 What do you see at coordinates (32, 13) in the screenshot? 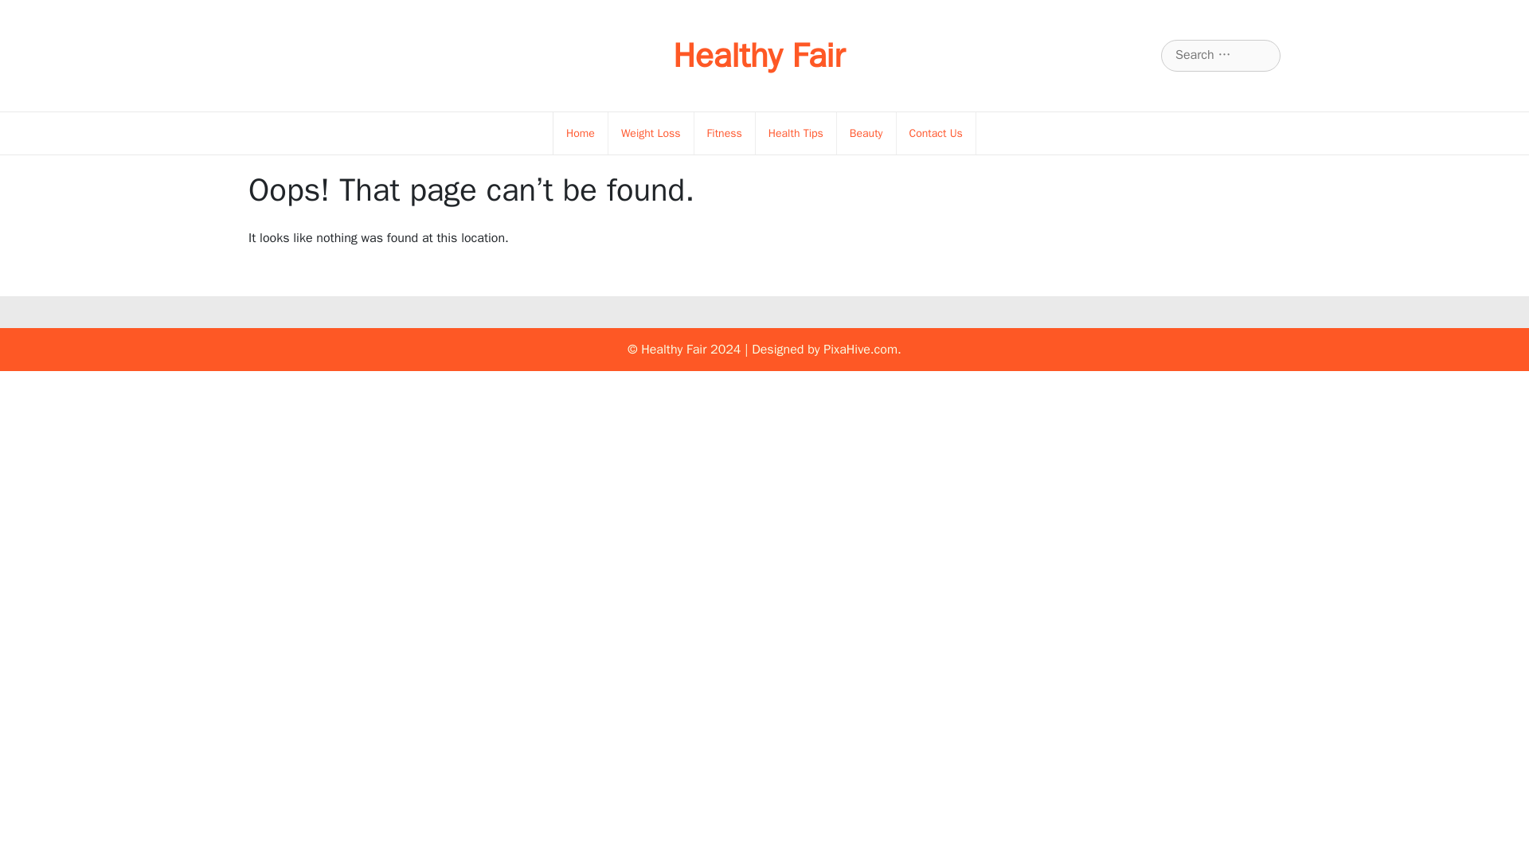
I see `Search` at bounding box center [32, 13].